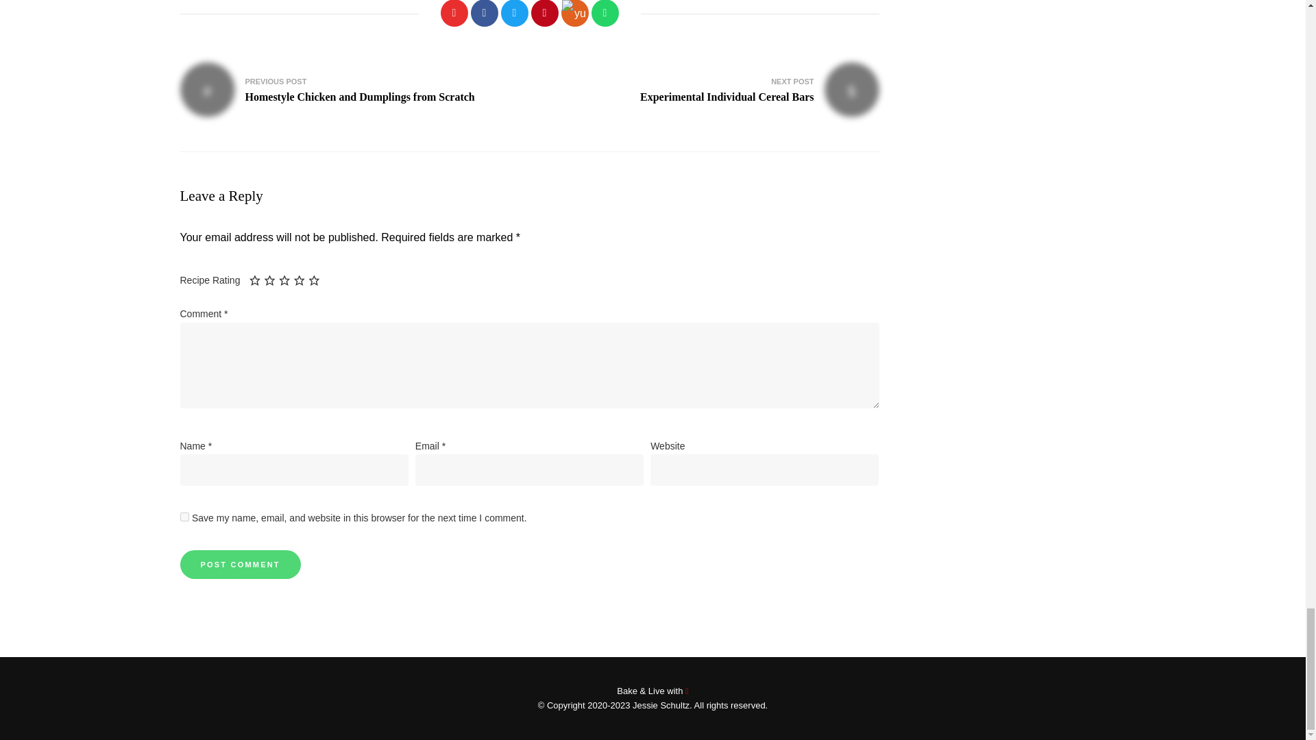  Describe the element at coordinates (544, 13) in the screenshot. I see `Yummly` at that location.